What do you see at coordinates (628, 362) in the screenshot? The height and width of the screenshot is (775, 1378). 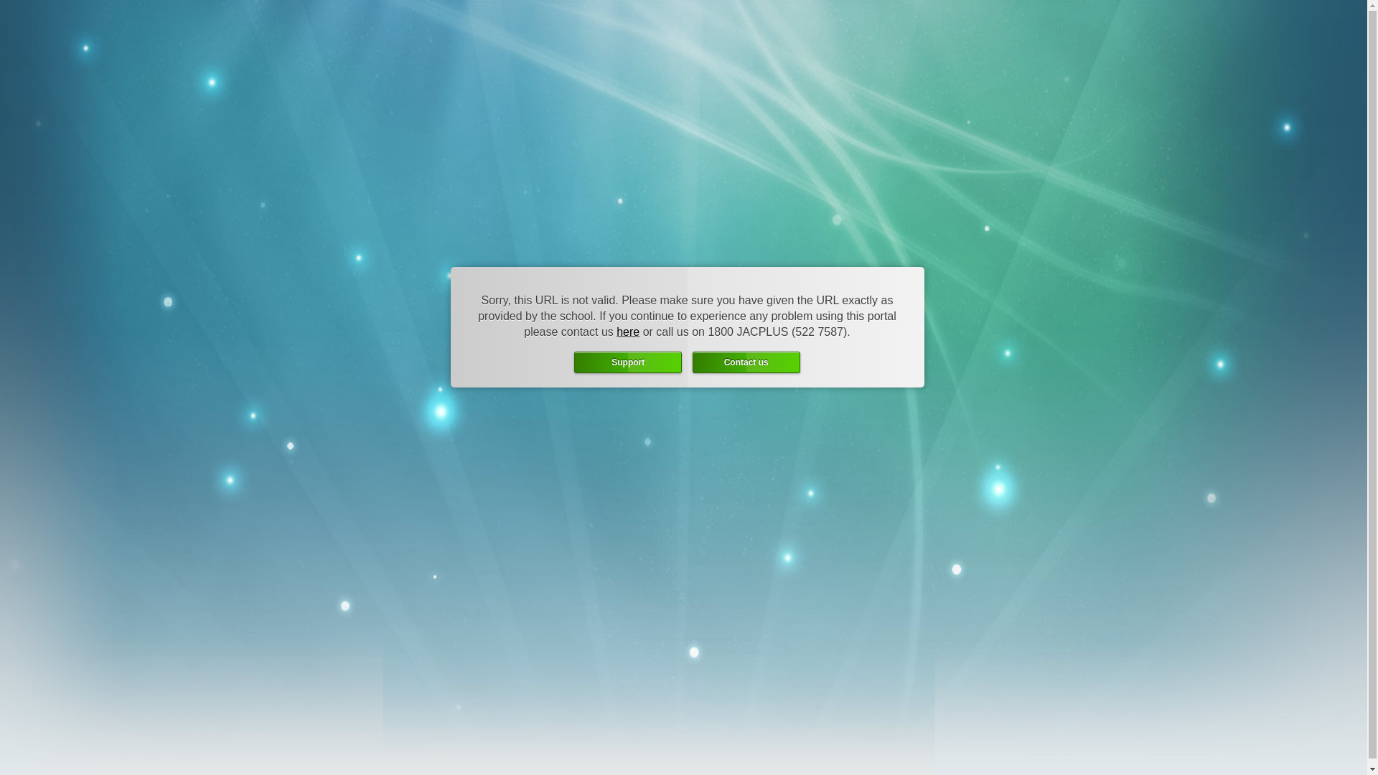 I see `Support` at bounding box center [628, 362].